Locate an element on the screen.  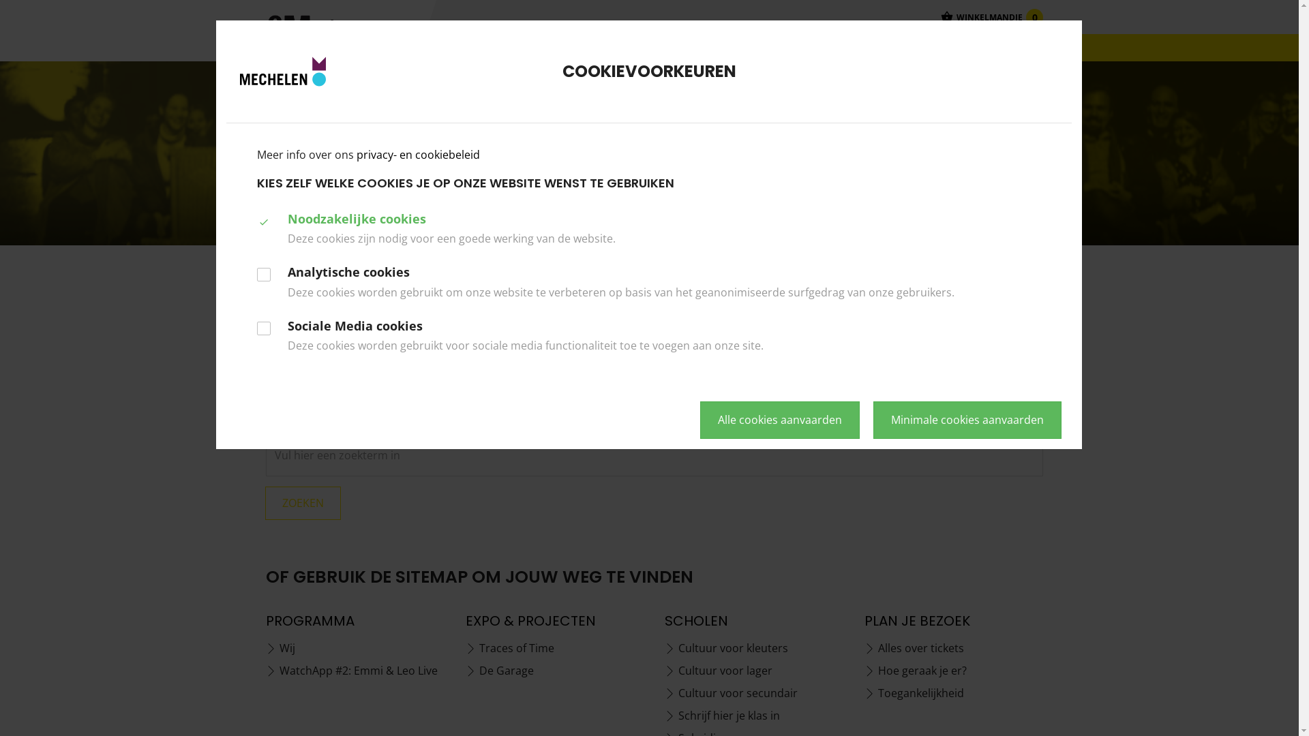
Hoe geraak je er? is located at coordinates (954, 671).